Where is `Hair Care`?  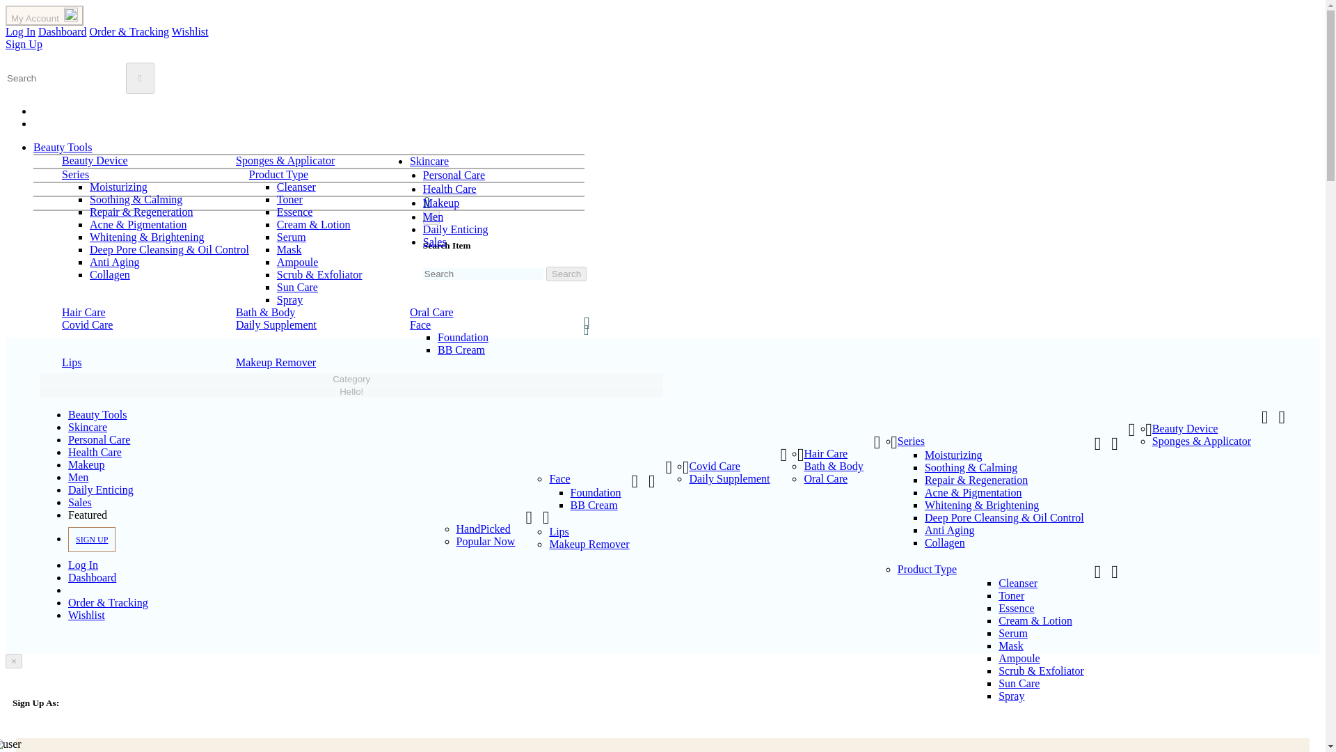
Hair Care is located at coordinates (83, 312).